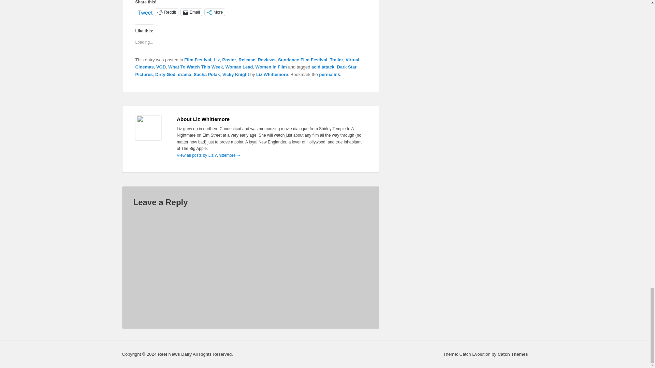 Image resolution: width=655 pixels, height=368 pixels. Describe the element at coordinates (145, 12) in the screenshot. I see `Tweet` at that location.